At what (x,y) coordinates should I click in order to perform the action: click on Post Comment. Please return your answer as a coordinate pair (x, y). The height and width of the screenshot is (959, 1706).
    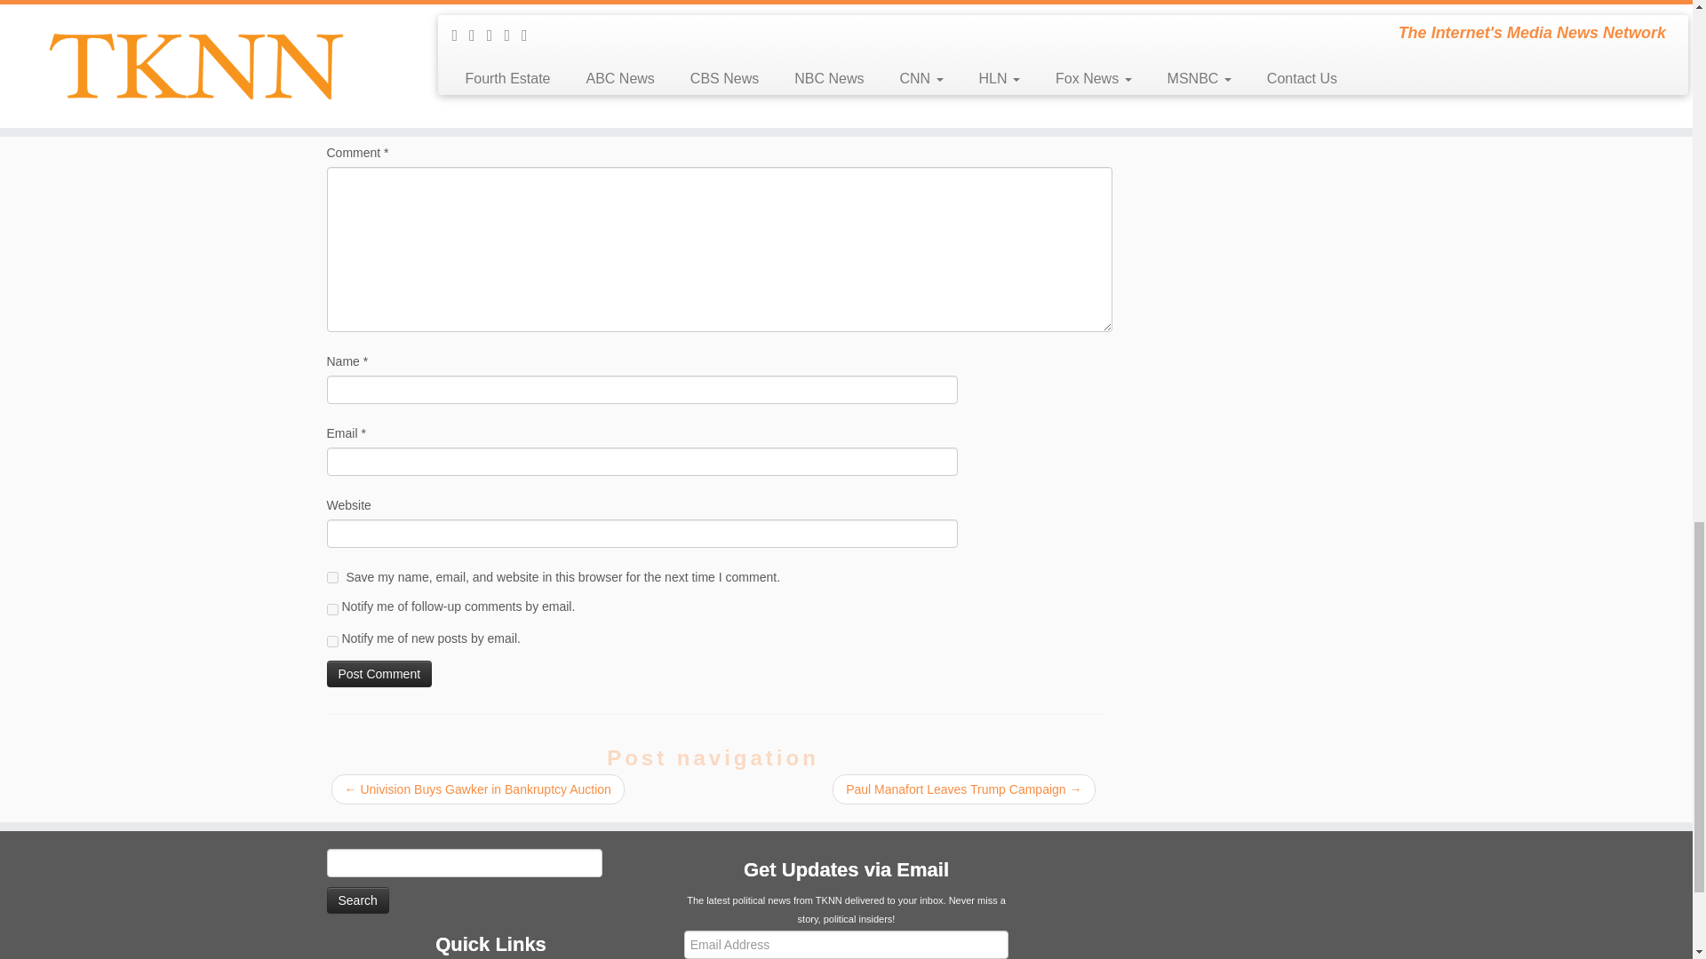
    Looking at the image, I should click on (380, 674).